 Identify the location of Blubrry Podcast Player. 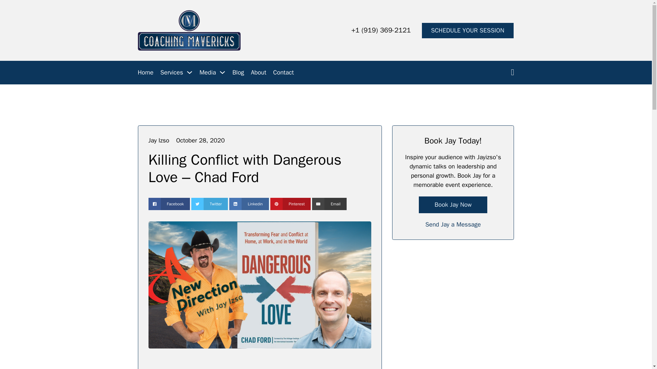
(259, 365).